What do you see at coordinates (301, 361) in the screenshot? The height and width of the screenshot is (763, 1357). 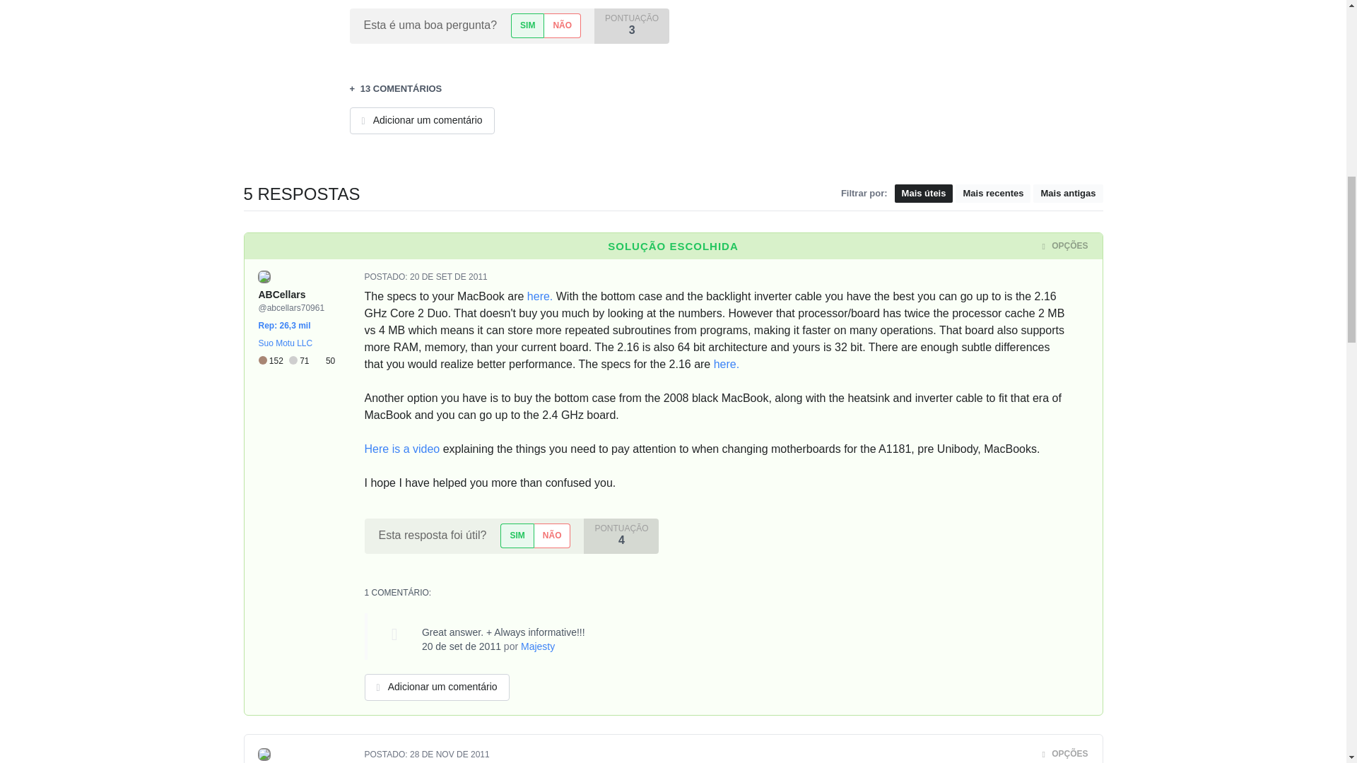 I see `71 emblemas de Prata` at bounding box center [301, 361].